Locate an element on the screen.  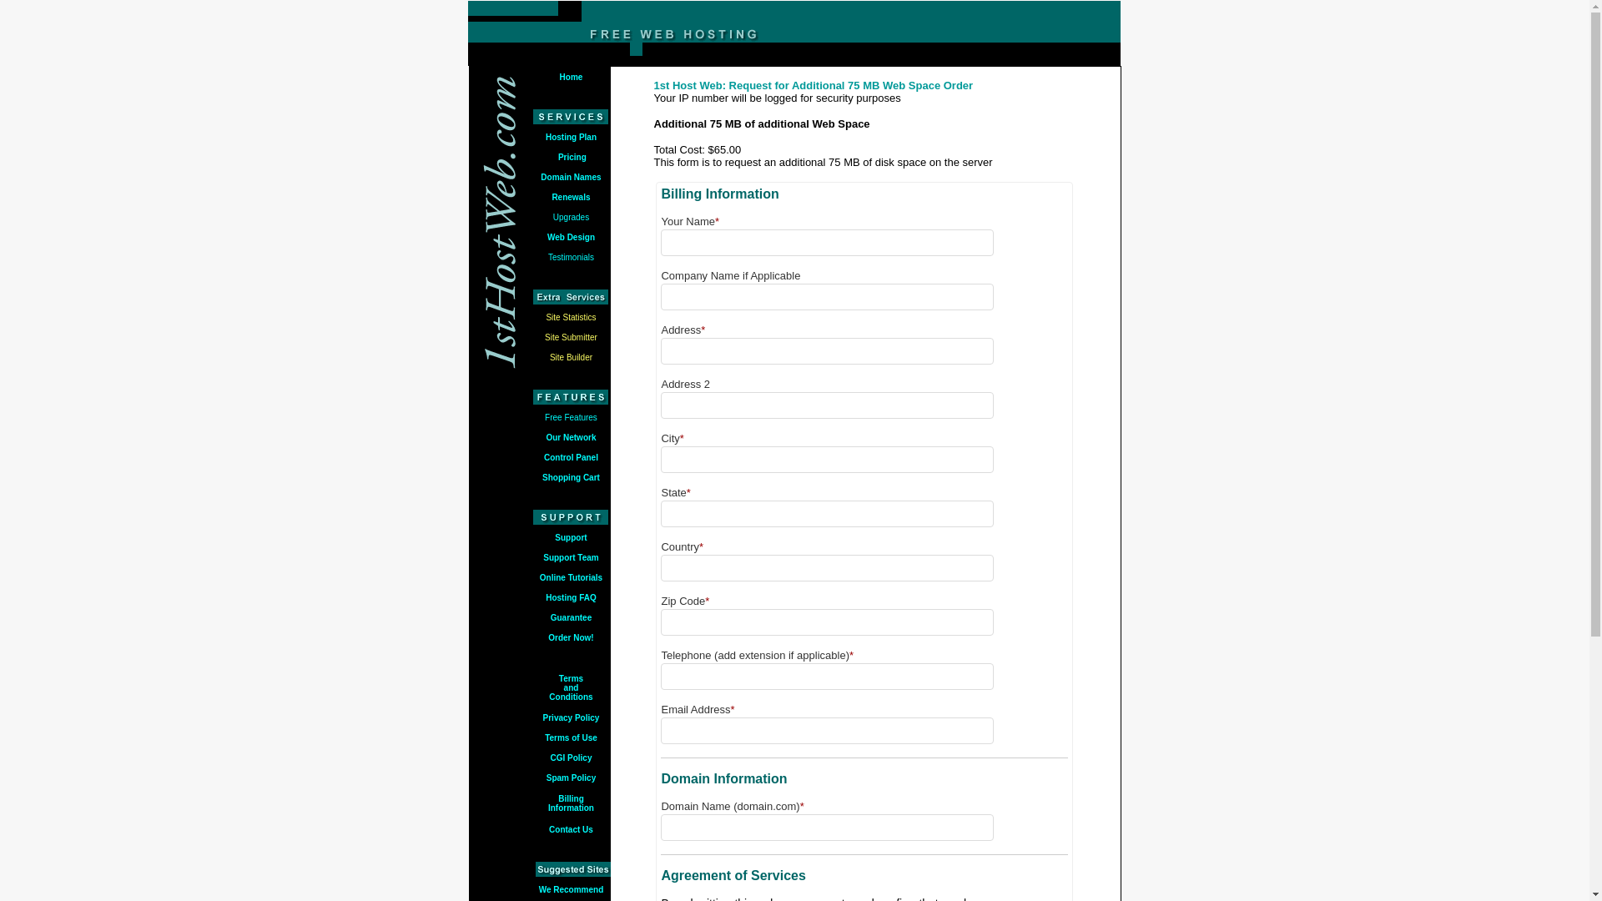
Support Team is located at coordinates (571, 557).